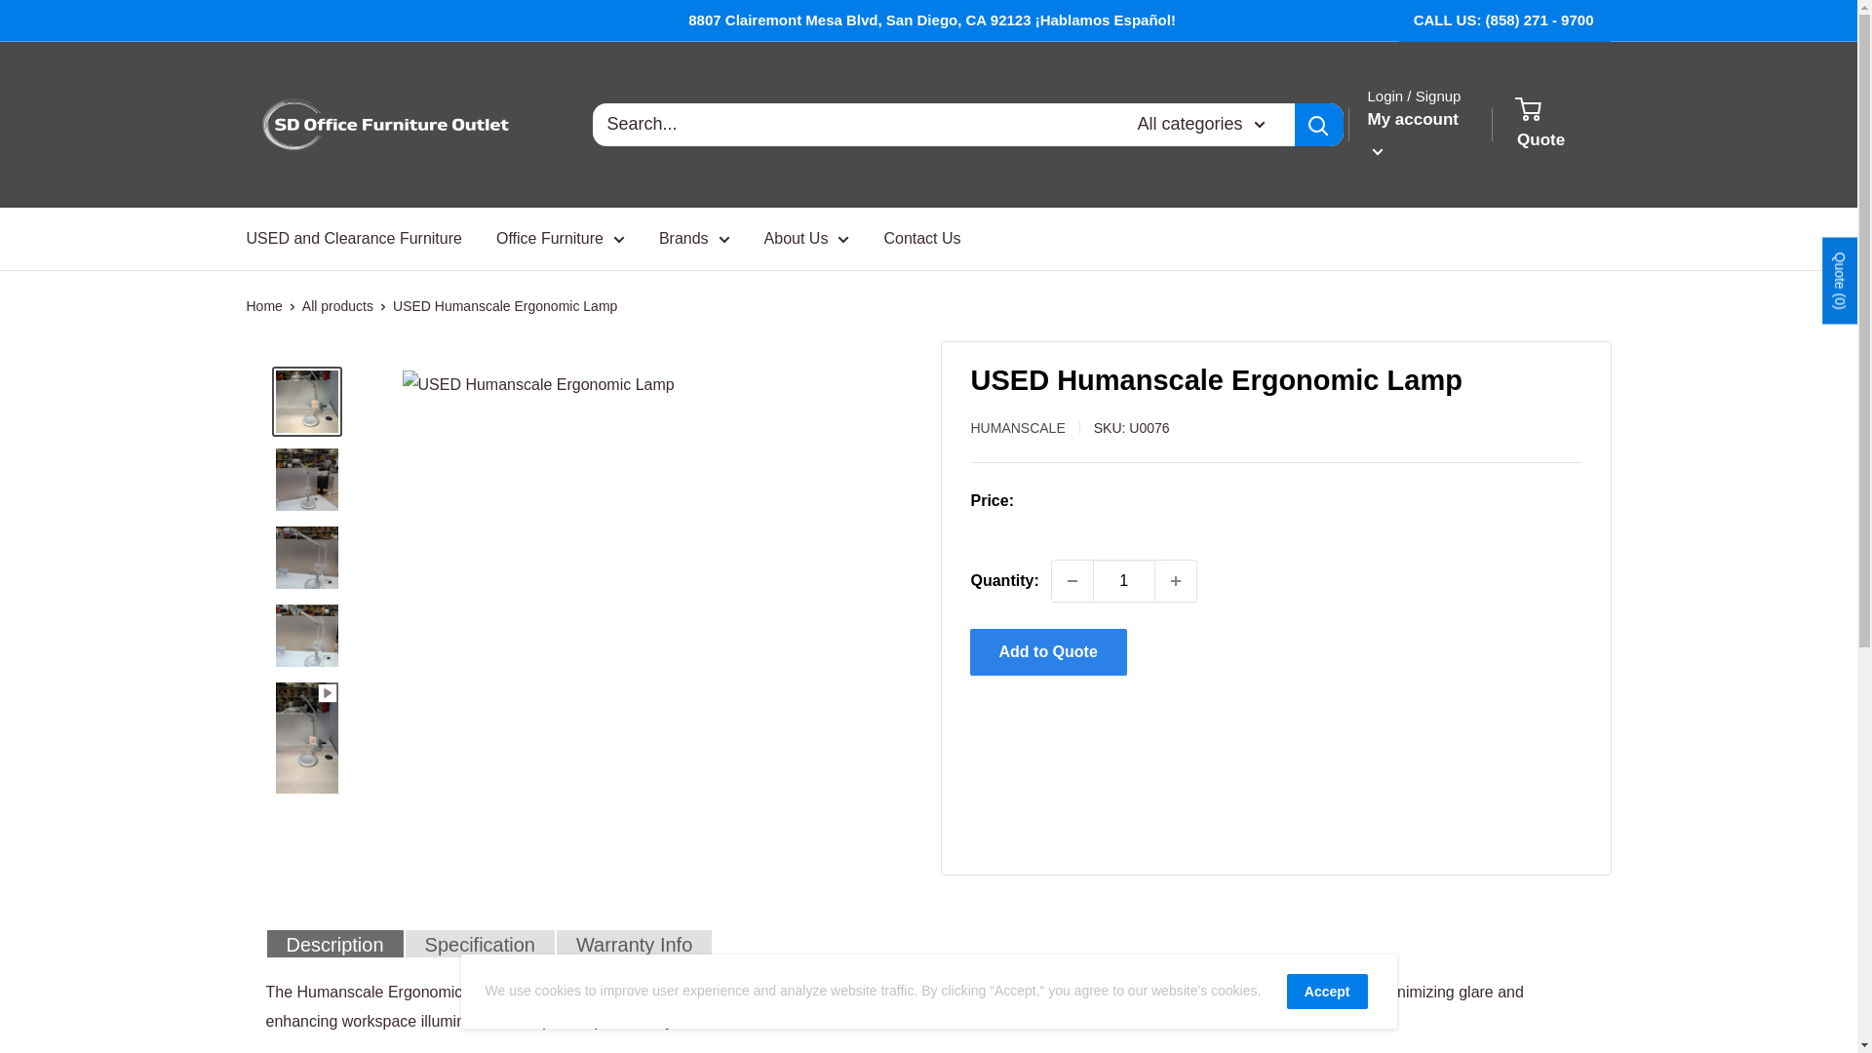 This screenshot has height=1053, width=1872. I want to click on Decrease quantity by 1, so click(1072, 580).